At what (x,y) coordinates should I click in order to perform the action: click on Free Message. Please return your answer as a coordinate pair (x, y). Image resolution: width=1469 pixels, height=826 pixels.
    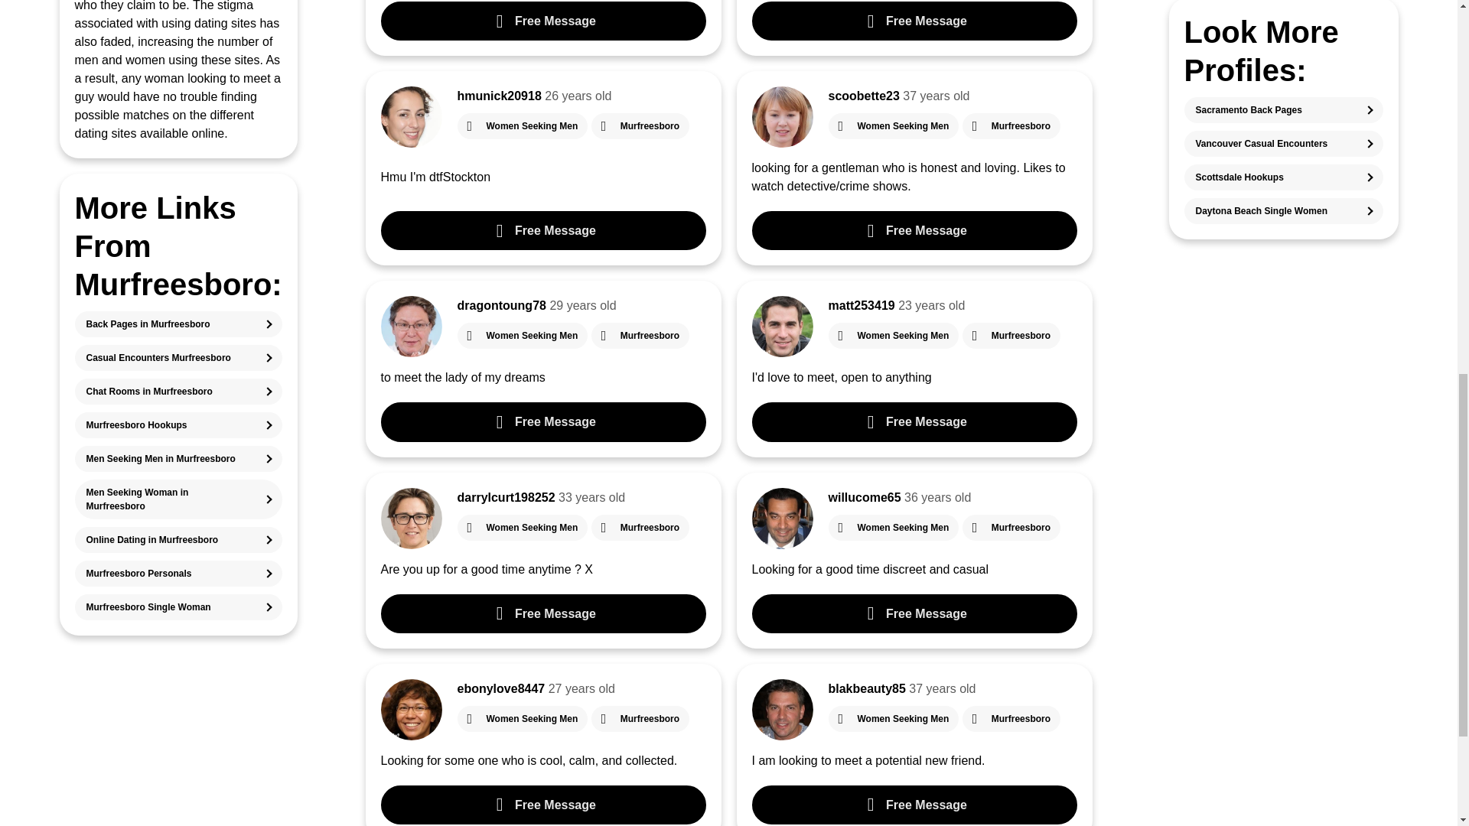
    Looking at the image, I should click on (914, 231).